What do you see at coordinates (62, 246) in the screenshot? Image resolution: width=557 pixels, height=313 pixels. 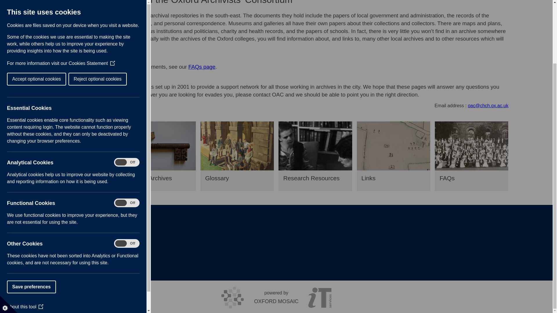 I see `Privacy statement` at bounding box center [62, 246].